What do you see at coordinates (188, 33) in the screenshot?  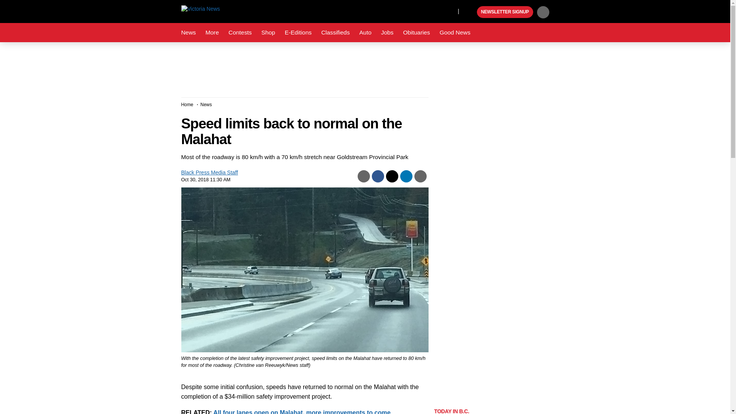 I see `News` at bounding box center [188, 33].